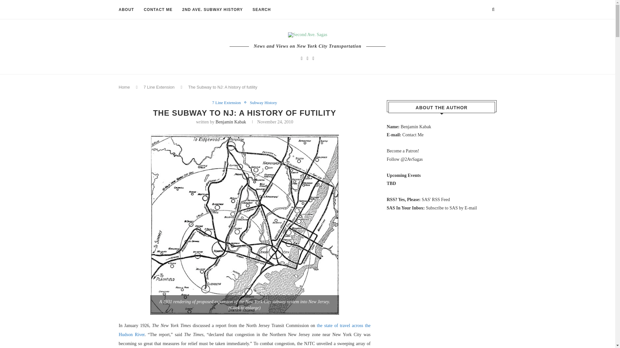 The image size is (620, 348). What do you see at coordinates (245, 330) in the screenshot?
I see `the state of travel across the Hudson River` at bounding box center [245, 330].